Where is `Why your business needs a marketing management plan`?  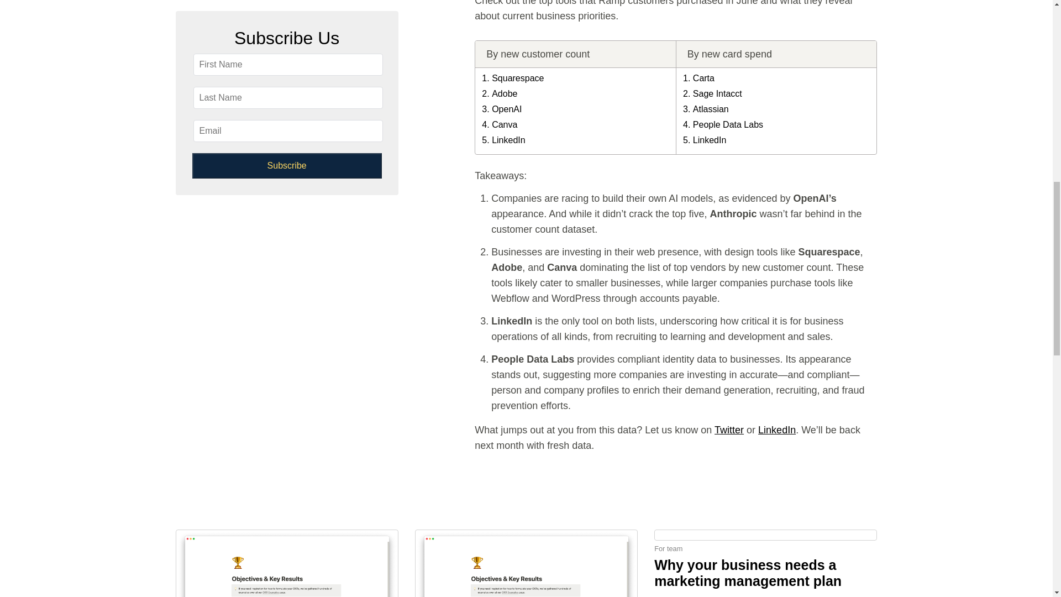 Why your business needs a marketing management plan is located at coordinates (748, 573).